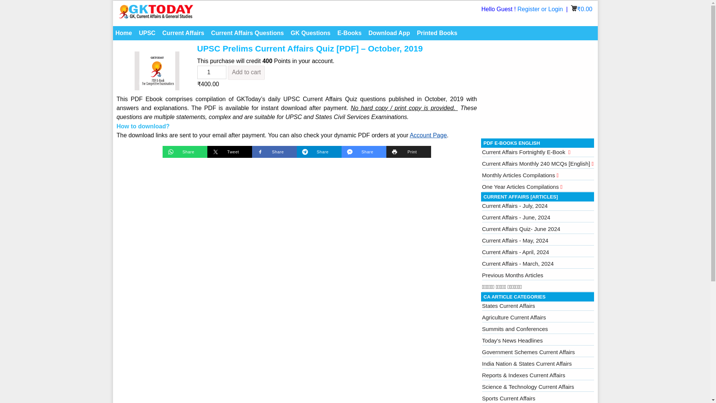 This screenshot has height=403, width=716. What do you see at coordinates (350, 33) in the screenshot?
I see `E-Books` at bounding box center [350, 33].